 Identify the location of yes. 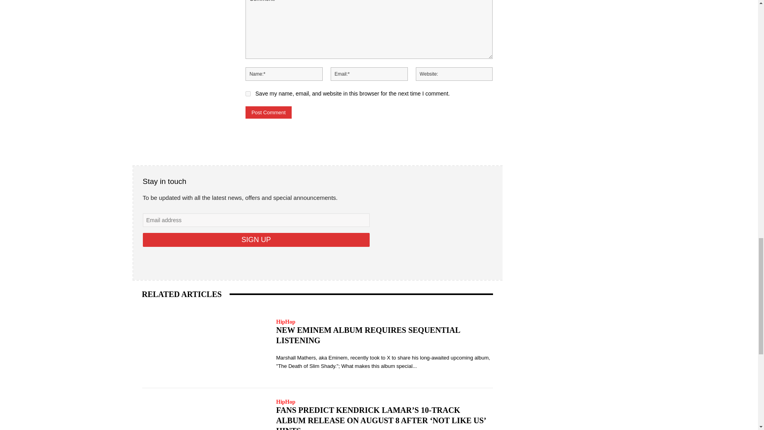
(248, 93).